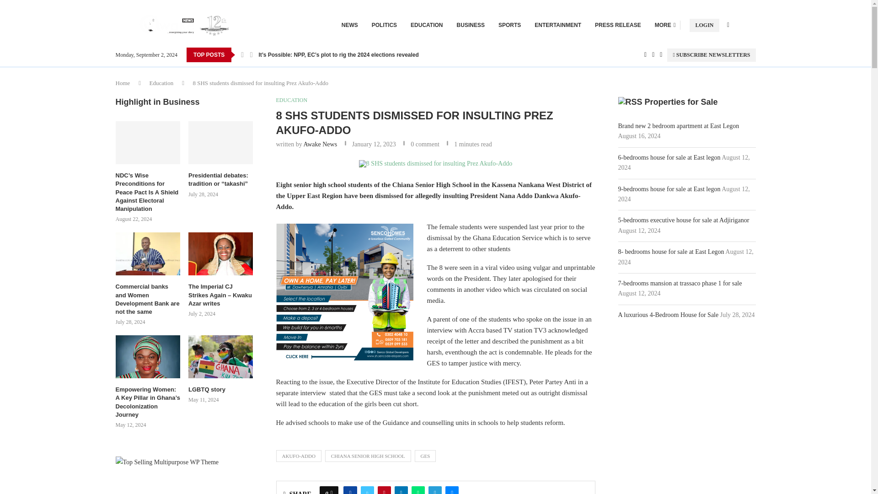 Image resolution: width=878 pixels, height=494 pixels. I want to click on LOGIN, so click(704, 25).